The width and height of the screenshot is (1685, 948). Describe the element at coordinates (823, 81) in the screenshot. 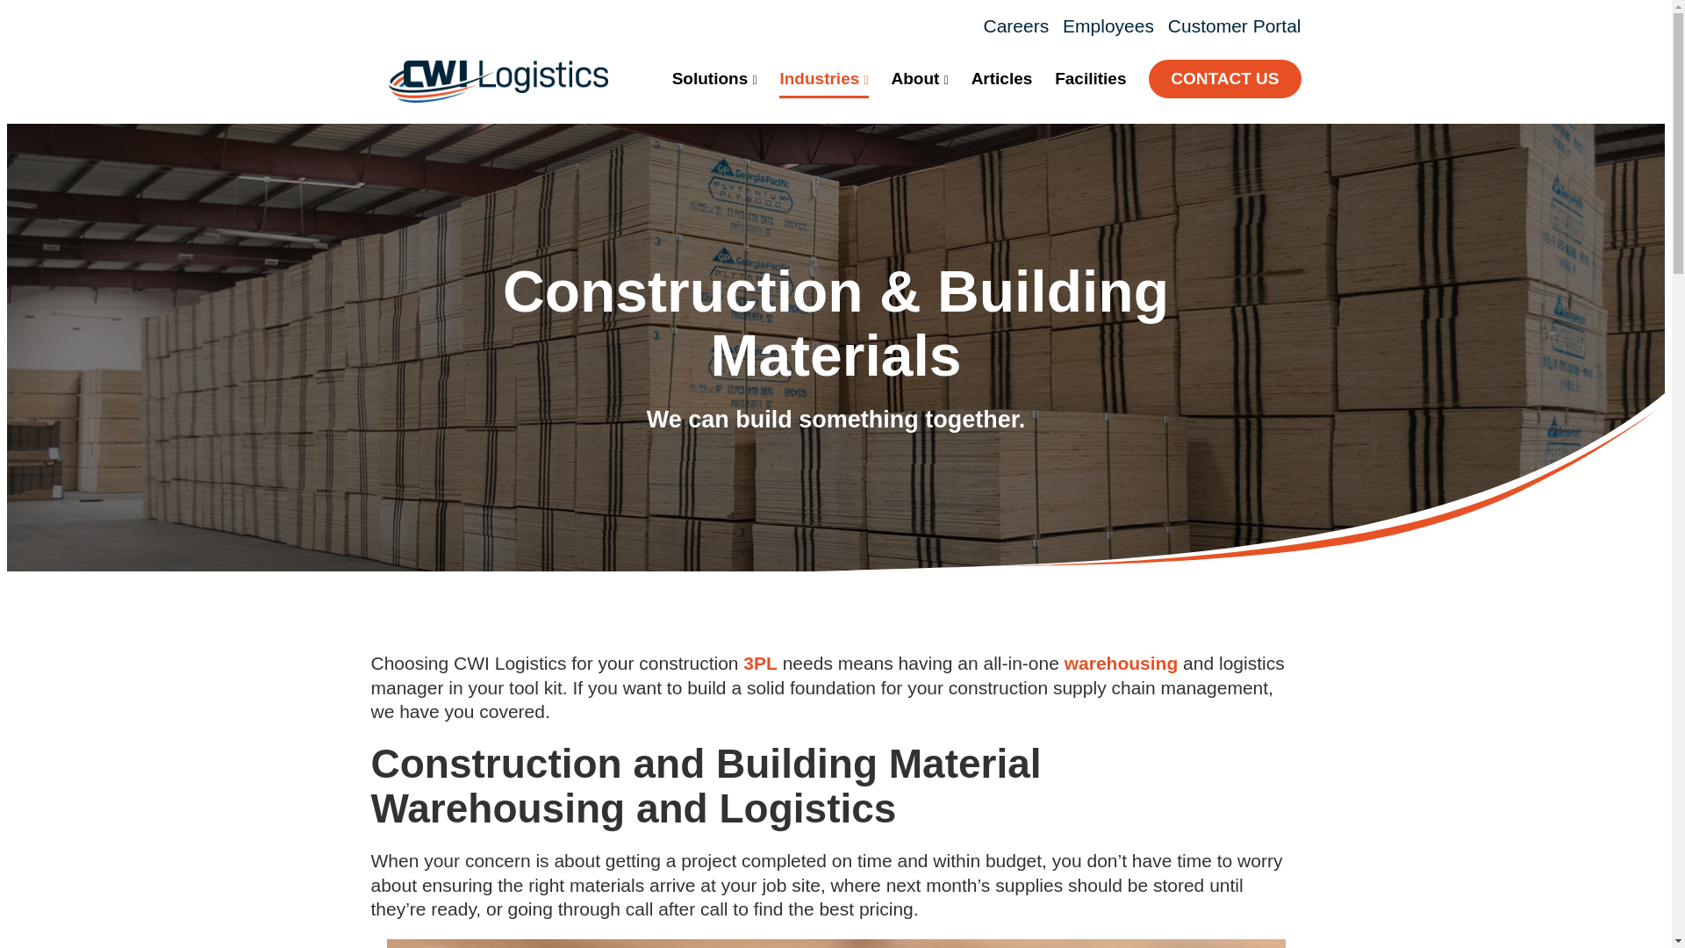

I see `Industries` at that location.